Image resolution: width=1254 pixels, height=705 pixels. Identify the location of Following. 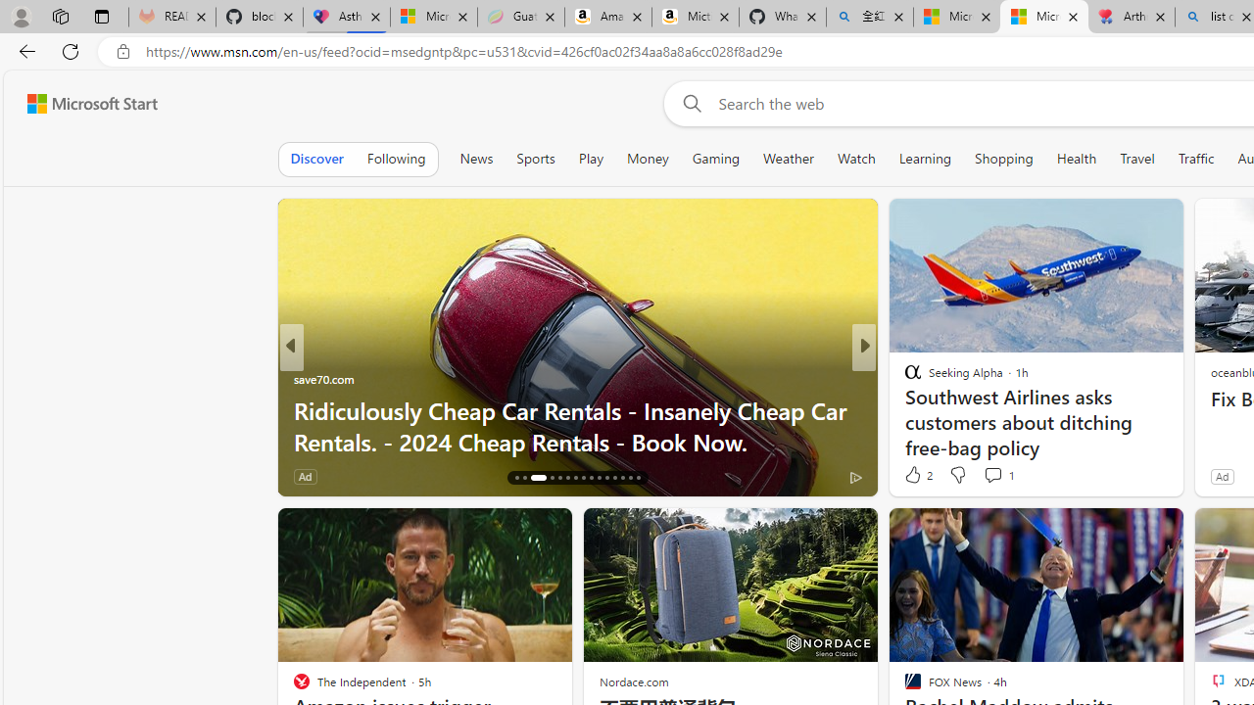
(396, 159).